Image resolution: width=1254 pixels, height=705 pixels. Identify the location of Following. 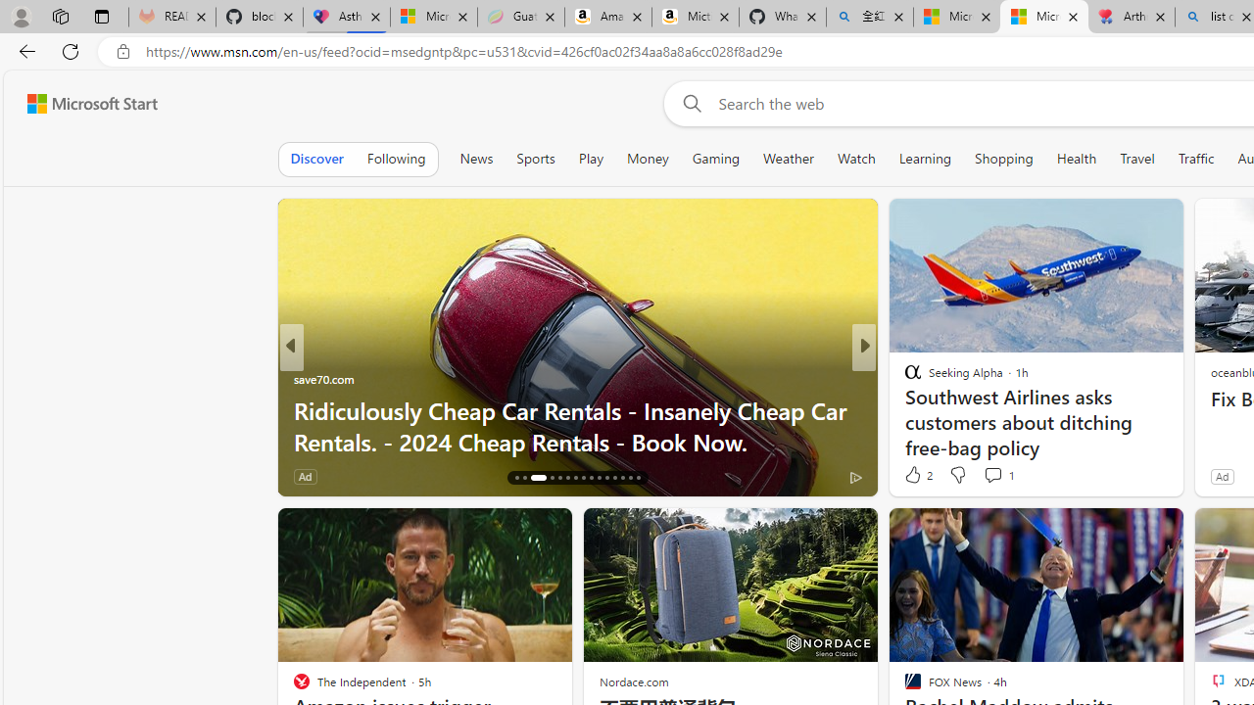
(396, 159).